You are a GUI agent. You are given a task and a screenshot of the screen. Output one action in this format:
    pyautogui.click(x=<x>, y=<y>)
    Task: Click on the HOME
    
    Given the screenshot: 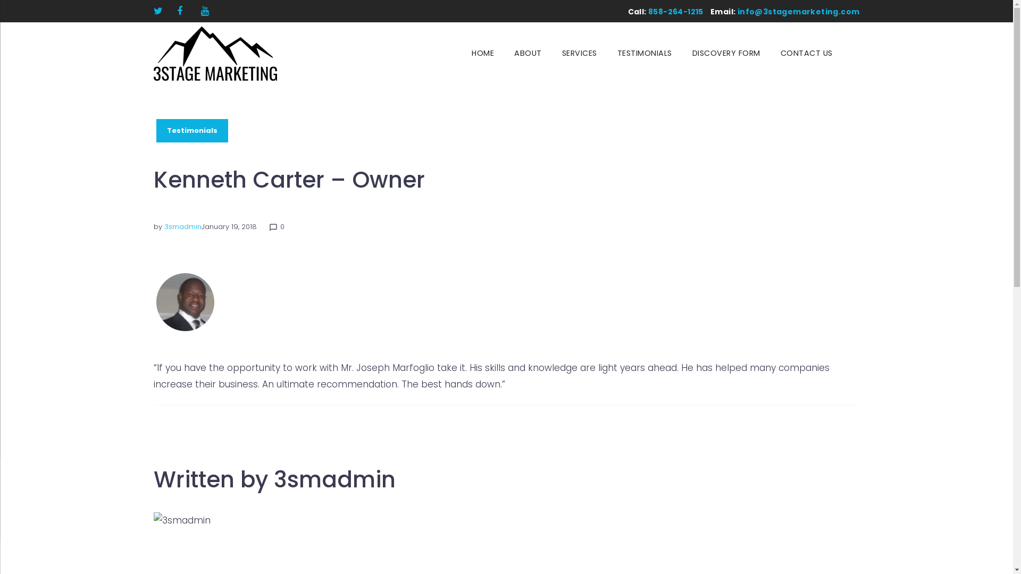 What is the action you would take?
    pyautogui.click(x=483, y=54)
    